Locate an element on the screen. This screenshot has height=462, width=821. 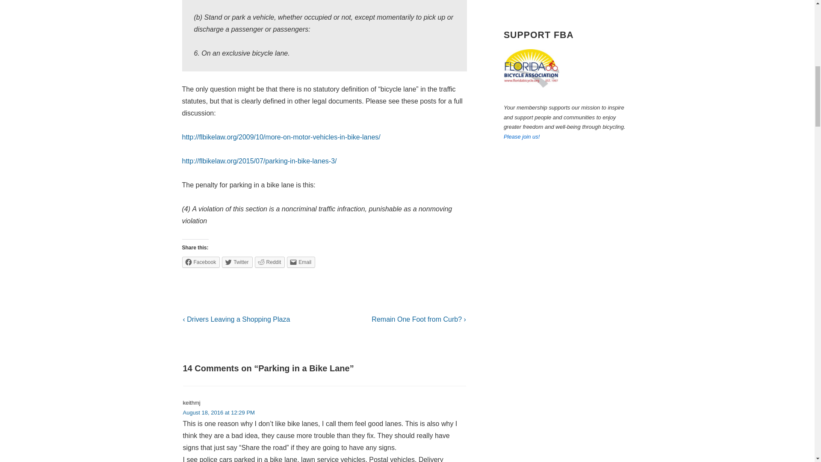
Click to share on Twitter is located at coordinates (237, 262).